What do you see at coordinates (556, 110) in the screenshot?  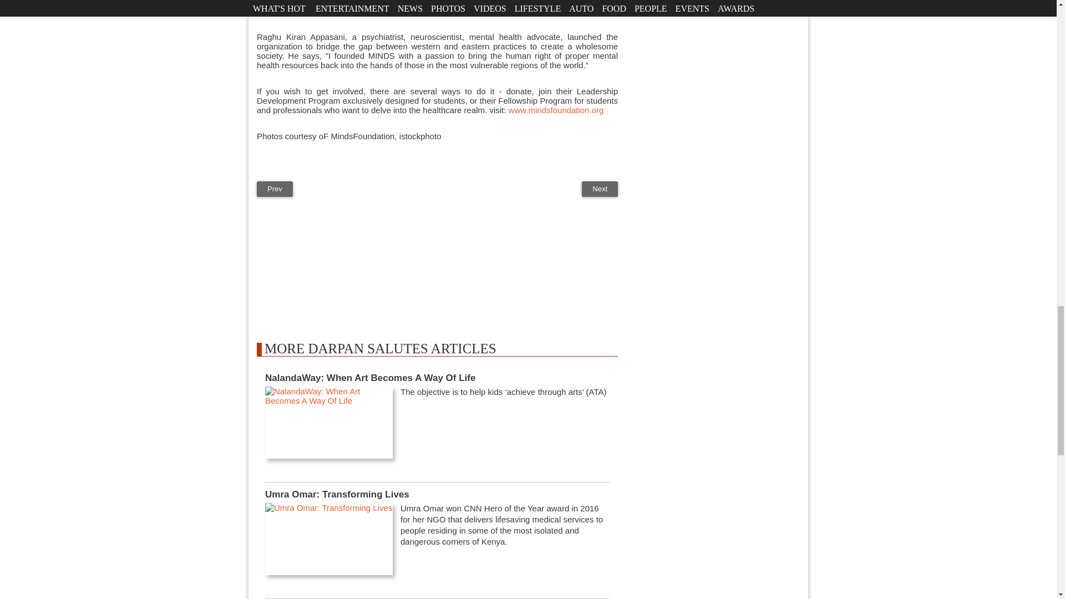 I see `www.mindsfoundation.org` at bounding box center [556, 110].